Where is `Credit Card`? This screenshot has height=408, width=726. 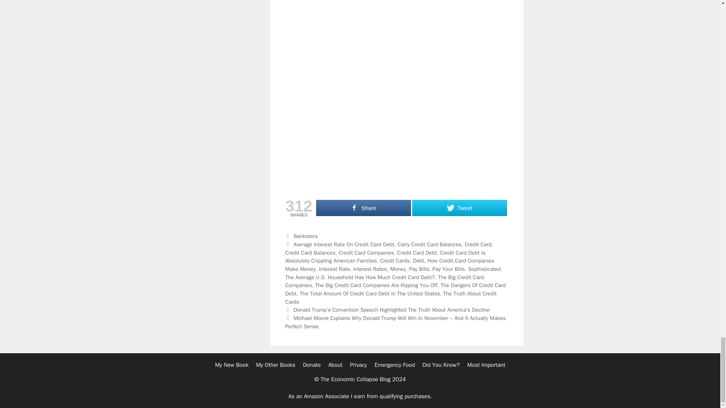
Credit Card is located at coordinates (478, 244).